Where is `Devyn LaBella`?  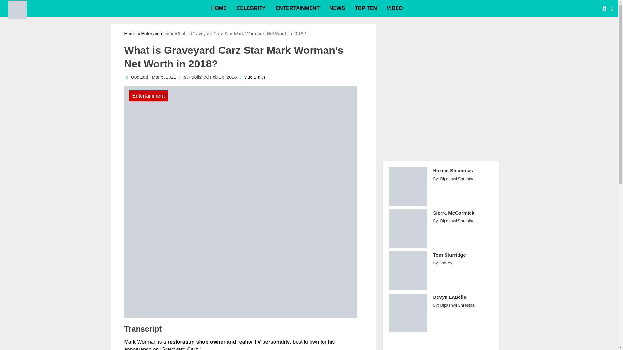
Devyn LaBella is located at coordinates (463, 301).